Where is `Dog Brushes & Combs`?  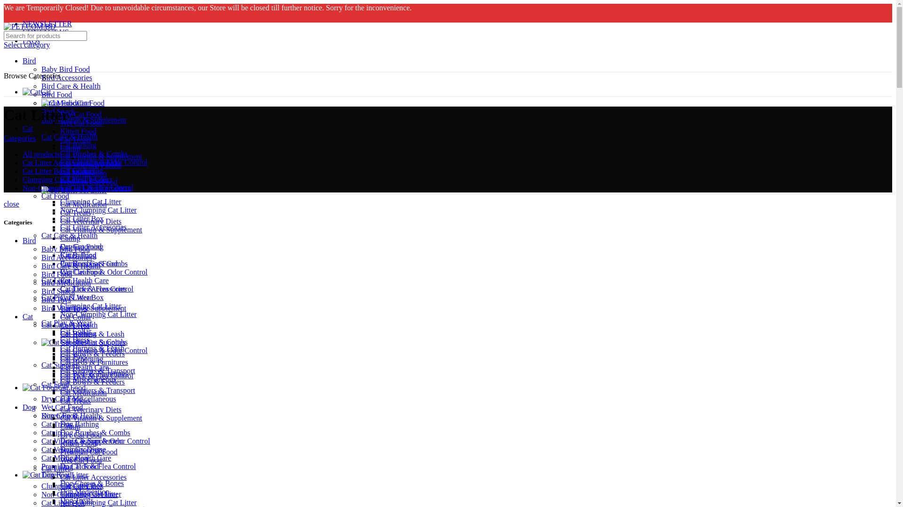 Dog Brushes & Combs is located at coordinates (95, 433).